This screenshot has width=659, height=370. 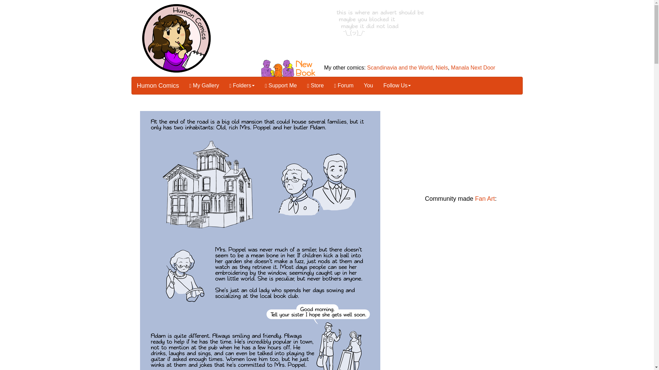 I want to click on My Gallery, so click(x=205, y=86).